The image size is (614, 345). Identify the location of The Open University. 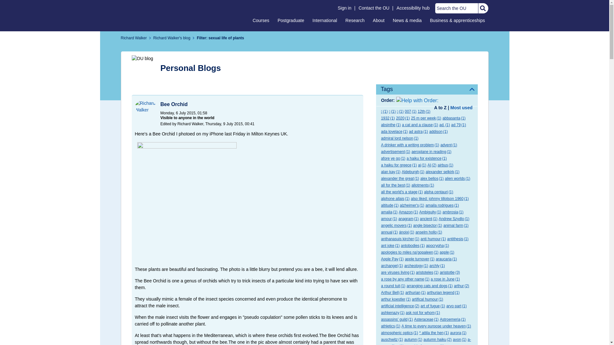
(149, 15).